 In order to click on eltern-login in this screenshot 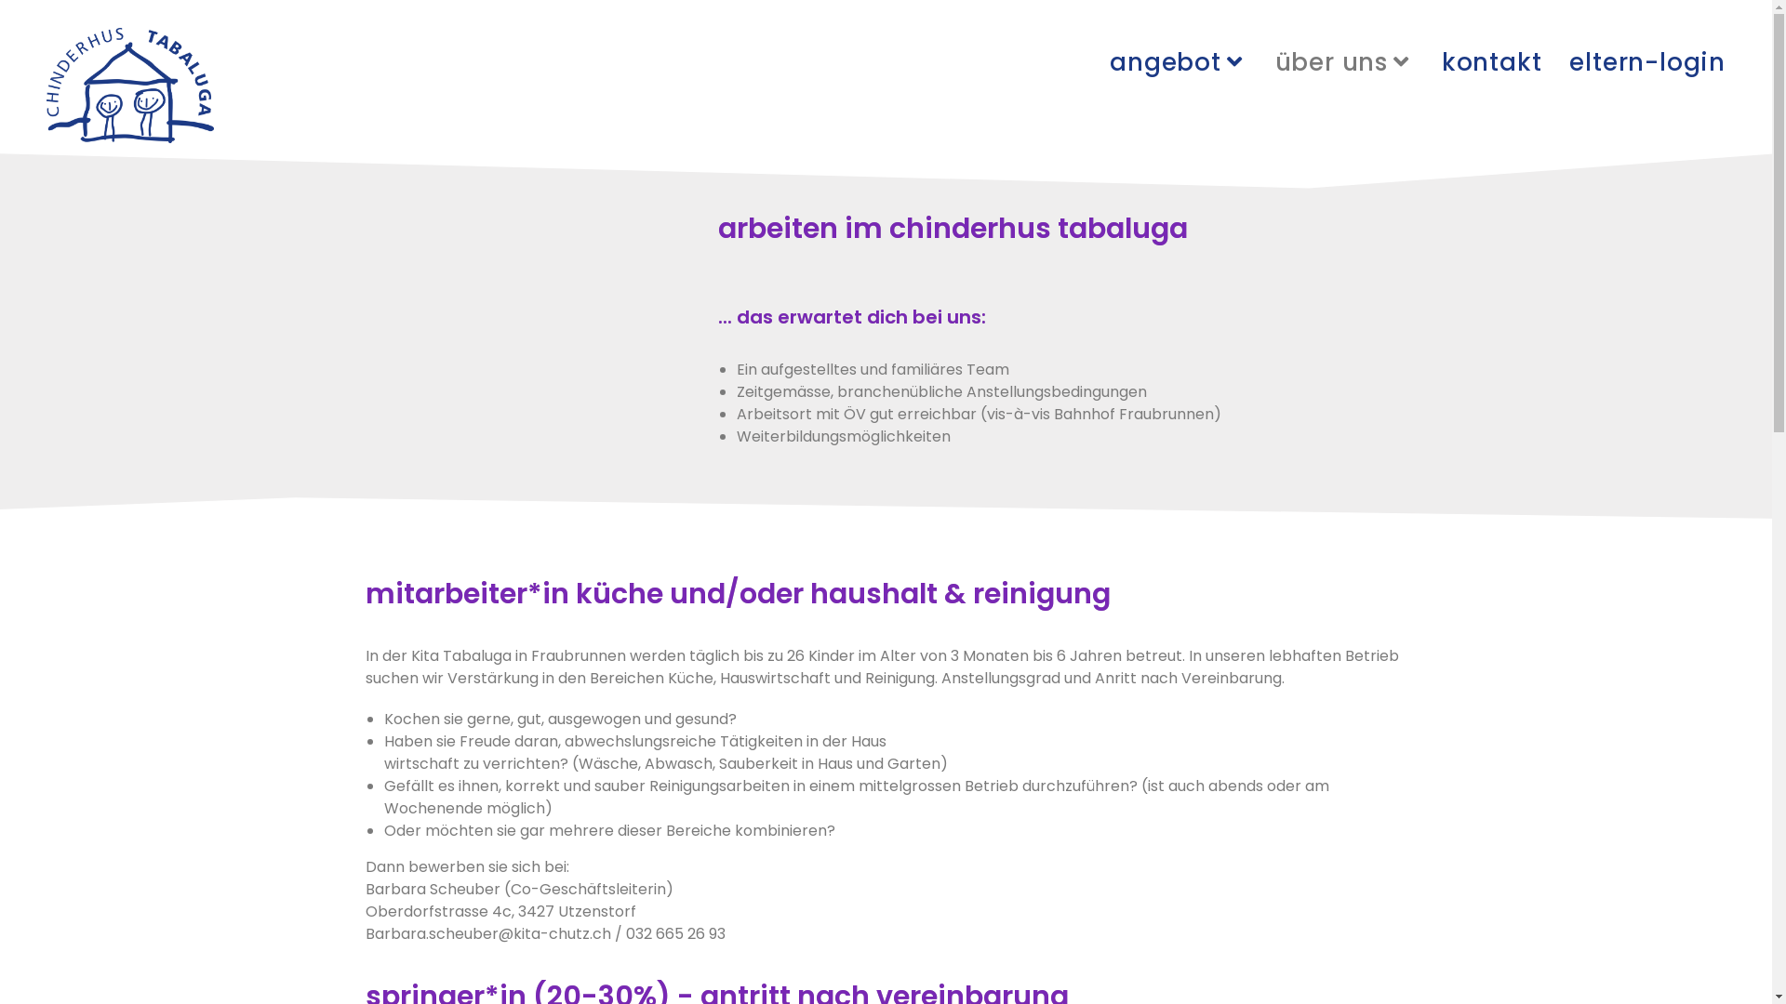, I will do `click(1647, 62)`.